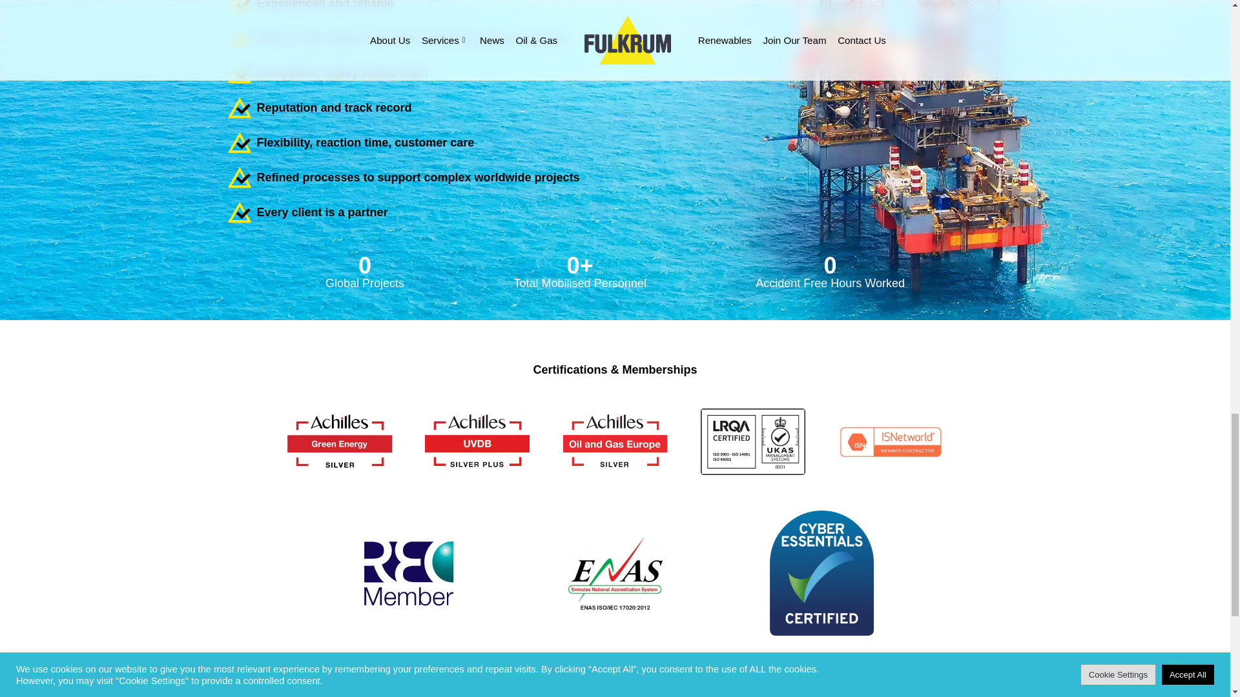  Describe the element at coordinates (615, 678) in the screenshot. I see `Integrated Management System Policy` at that location.